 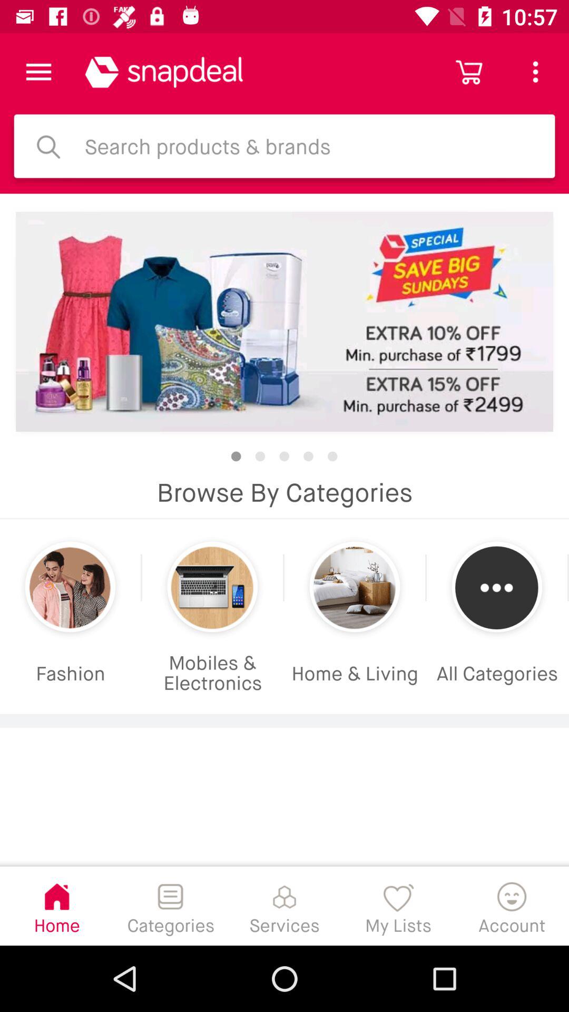 What do you see at coordinates (512, 906) in the screenshot?
I see `swipe to the account item` at bounding box center [512, 906].